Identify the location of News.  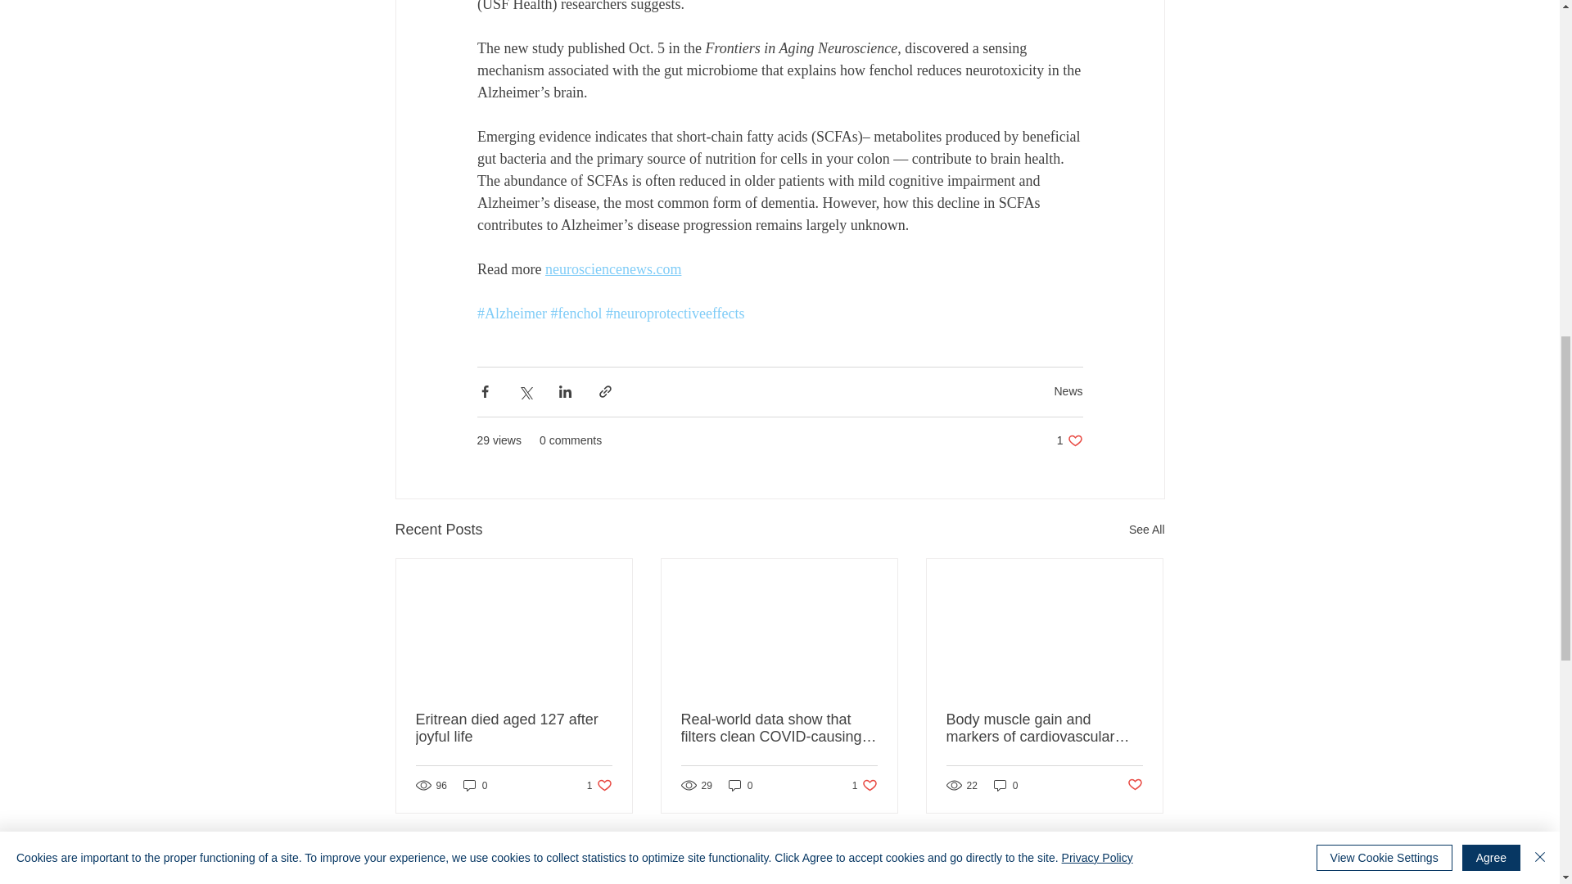
(865, 785).